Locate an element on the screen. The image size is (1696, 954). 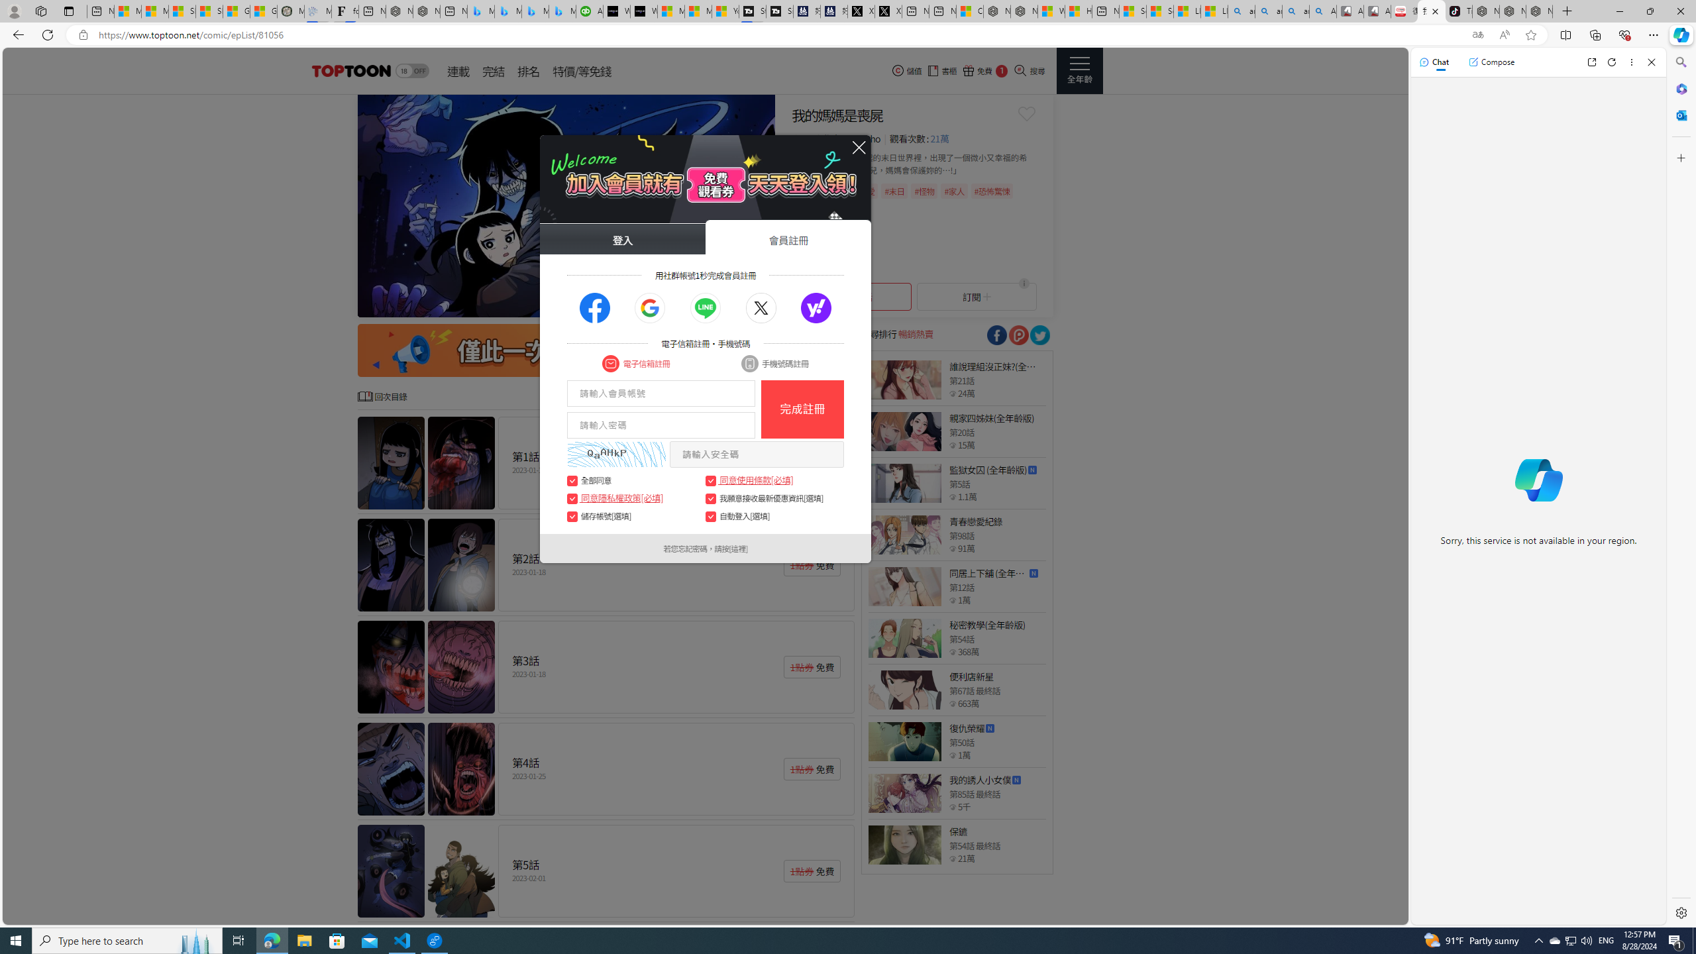
amazon - Search Images is located at coordinates (1296, 11).